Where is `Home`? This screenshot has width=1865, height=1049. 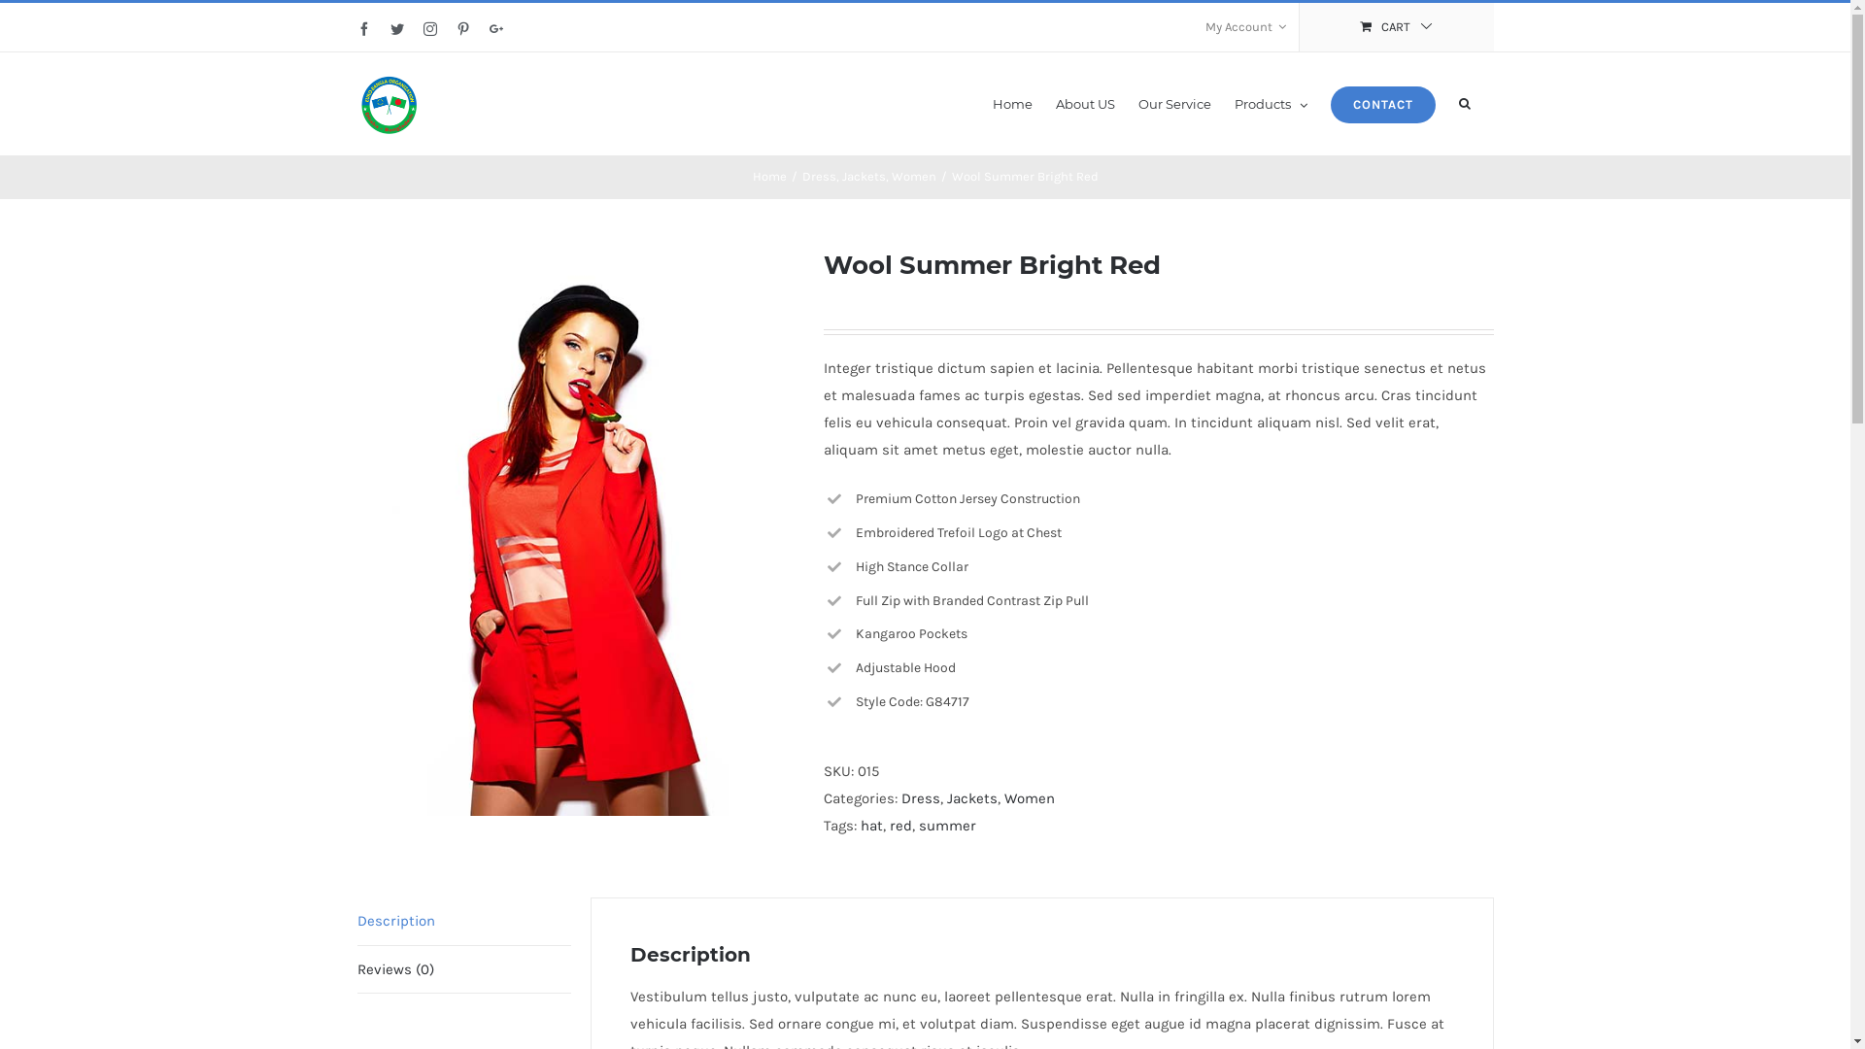
Home is located at coordinates (769, 177).